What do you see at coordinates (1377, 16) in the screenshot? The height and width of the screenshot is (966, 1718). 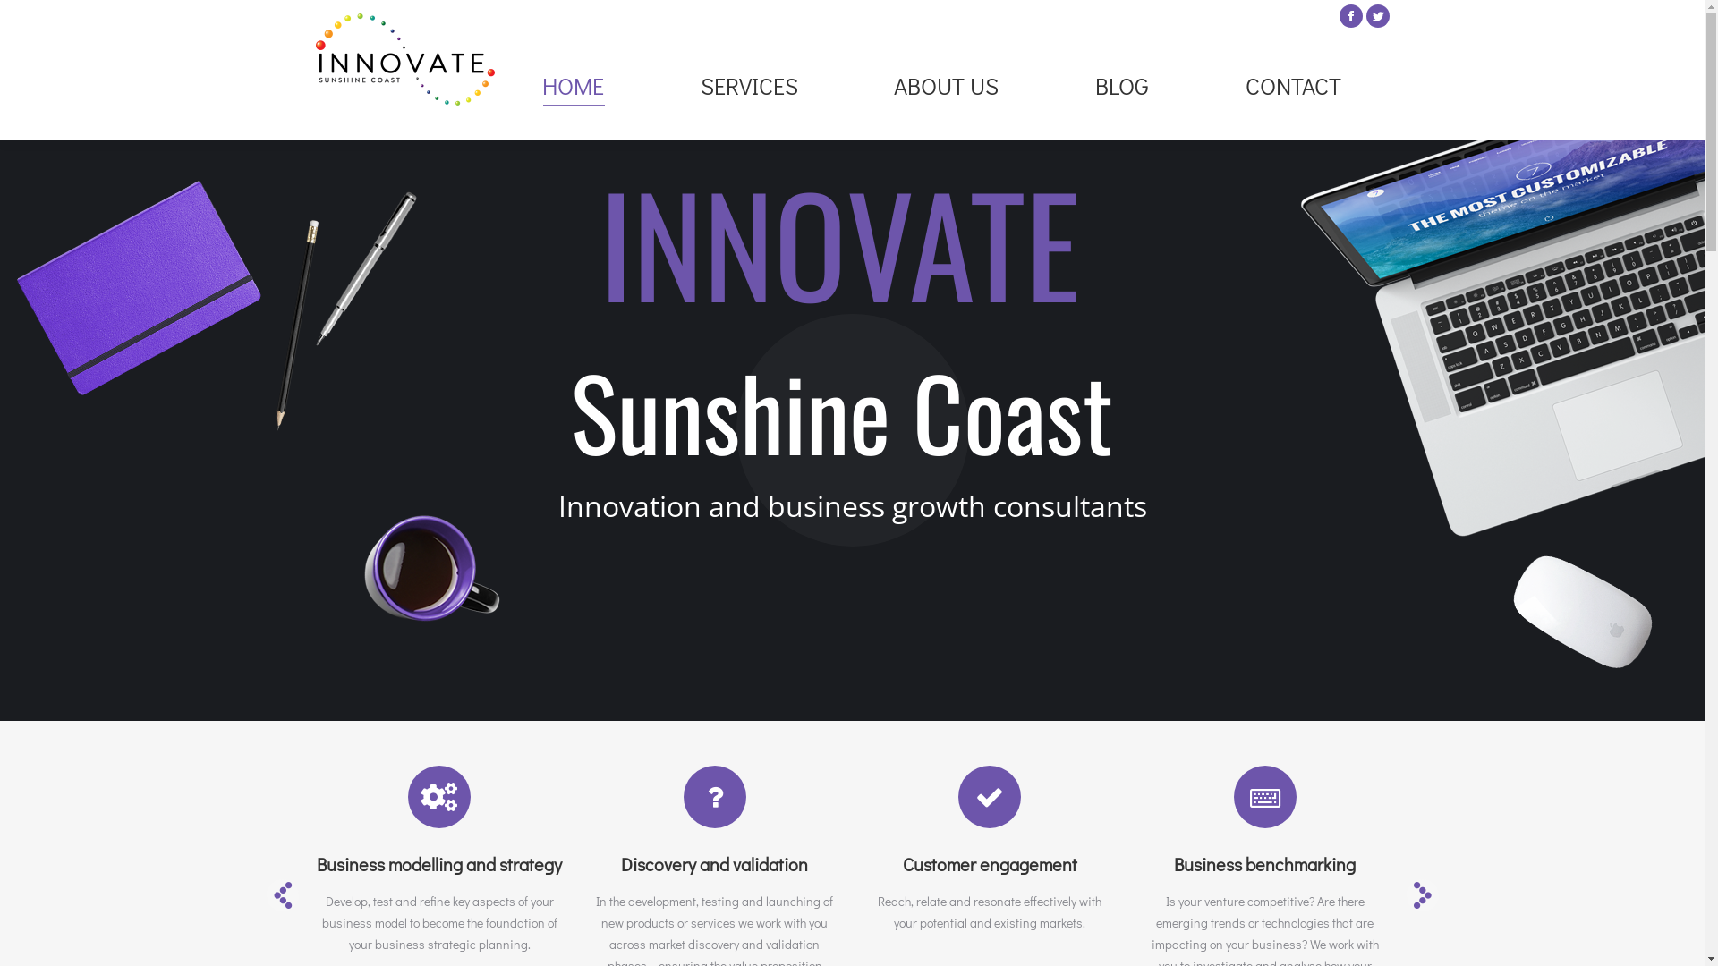 I see `Twitter page opens in new window` at bounding box center [1377, 16].